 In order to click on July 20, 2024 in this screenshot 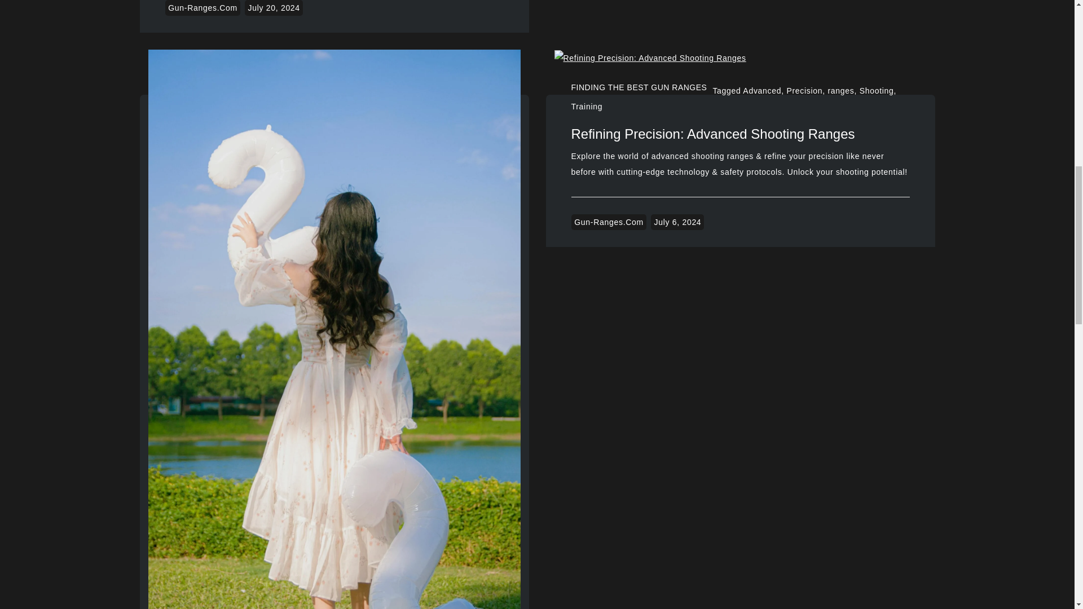, I will do `click(273, 8)`.